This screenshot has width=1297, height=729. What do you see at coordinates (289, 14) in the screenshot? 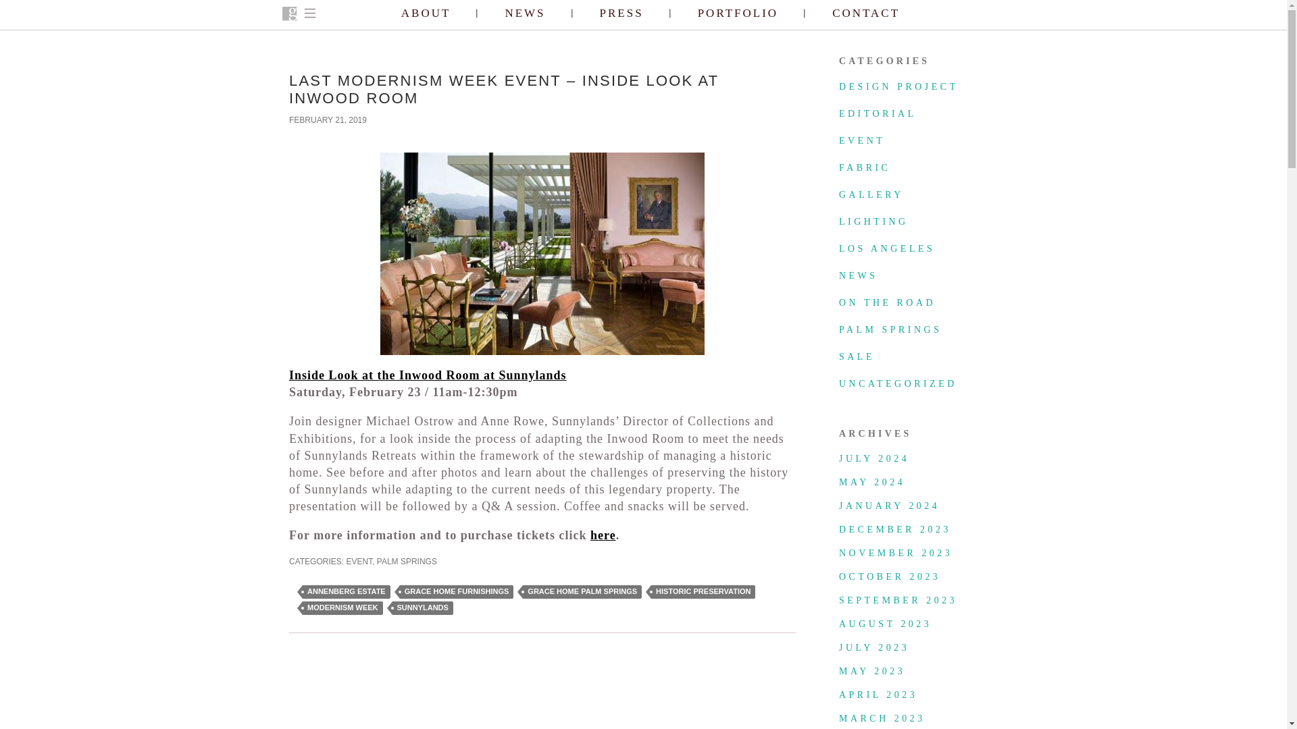
I see `Return Home` at bounding box center [289, 14].